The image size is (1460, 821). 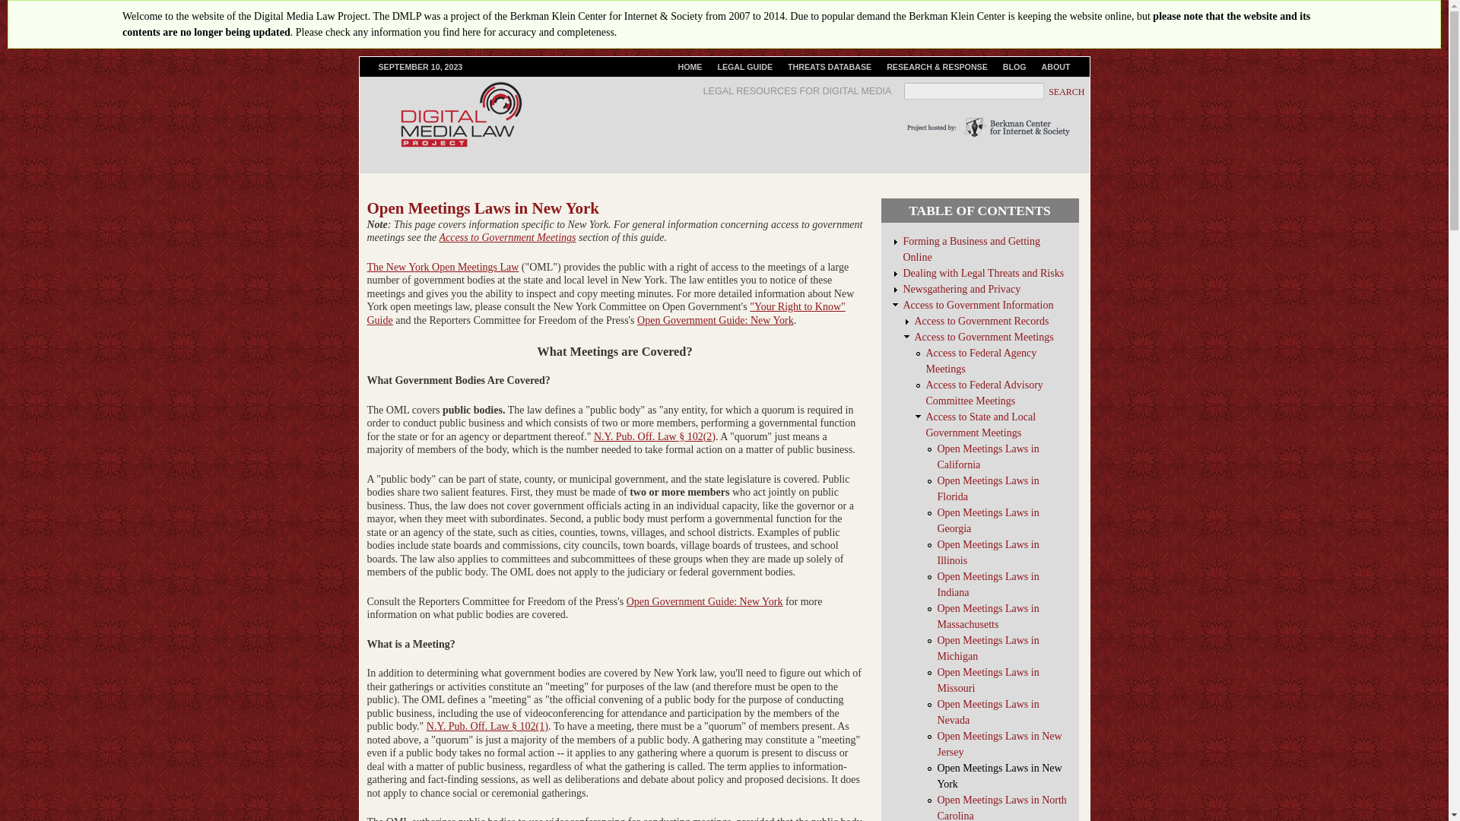 I want to click on Open Government Guide: New York, so click(x=704, y=602).